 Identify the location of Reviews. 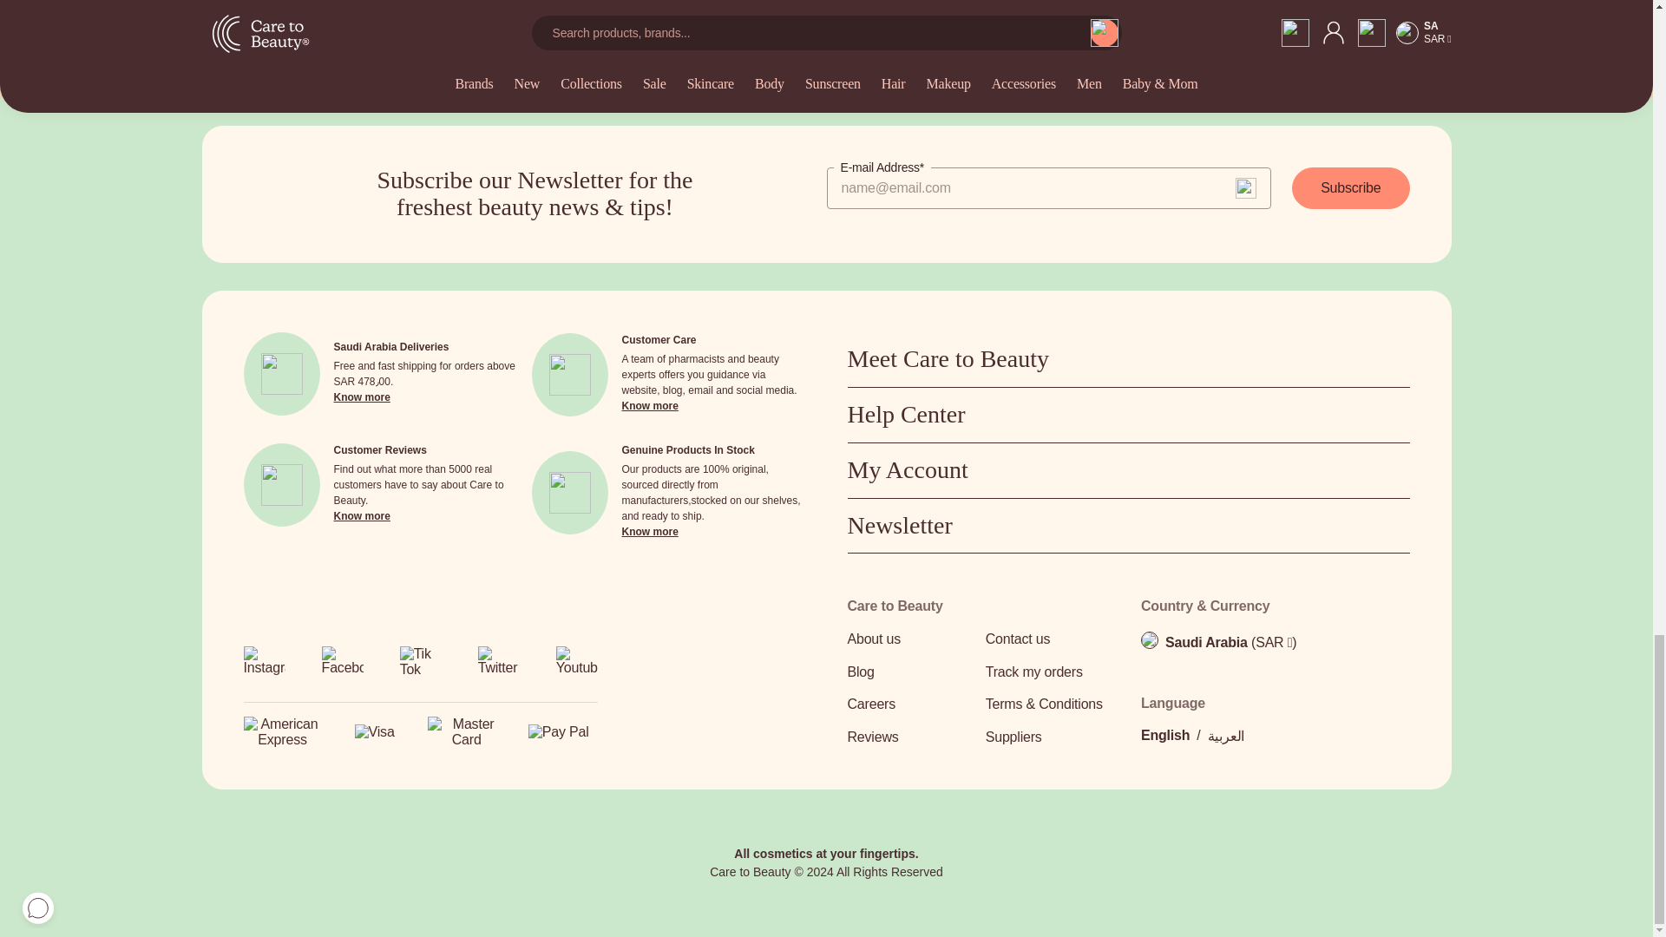
(910, 737).